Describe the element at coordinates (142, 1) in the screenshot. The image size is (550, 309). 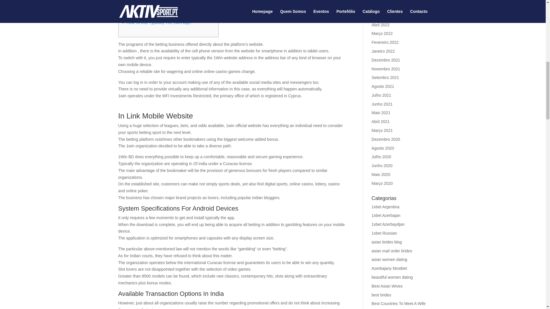
I see `Cashback Casino` at that location.